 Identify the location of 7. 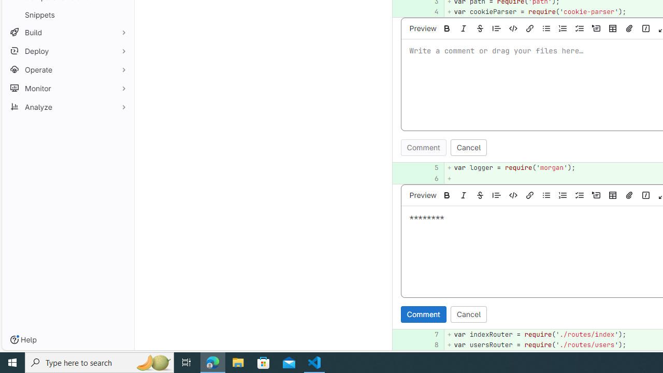
(429, 334).